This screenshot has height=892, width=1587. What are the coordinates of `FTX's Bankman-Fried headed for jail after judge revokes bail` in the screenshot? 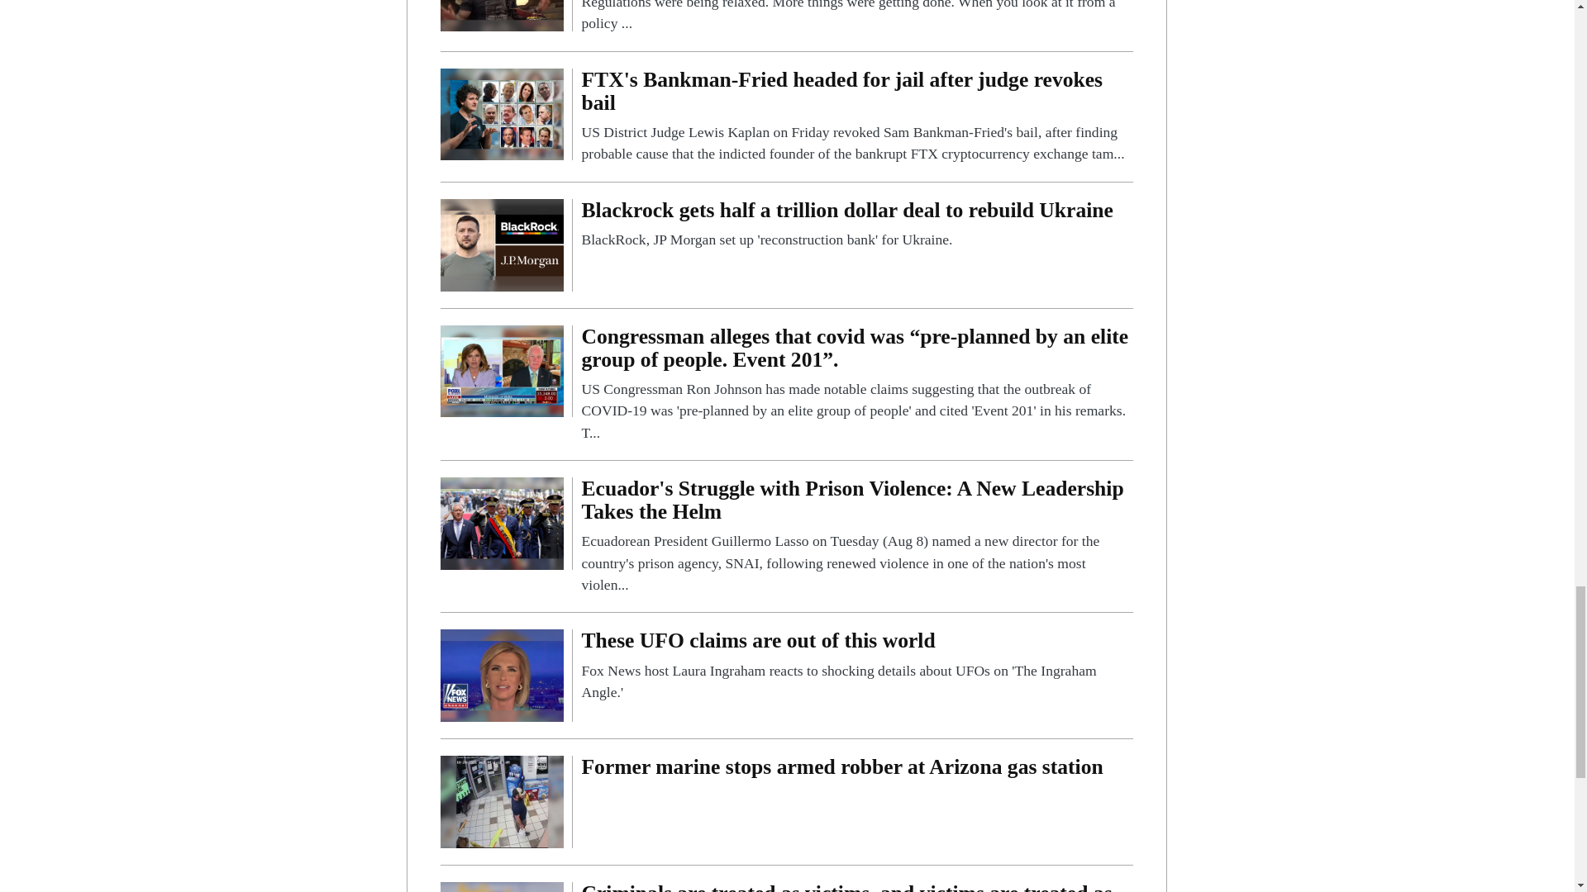 It's located at (856, 116).